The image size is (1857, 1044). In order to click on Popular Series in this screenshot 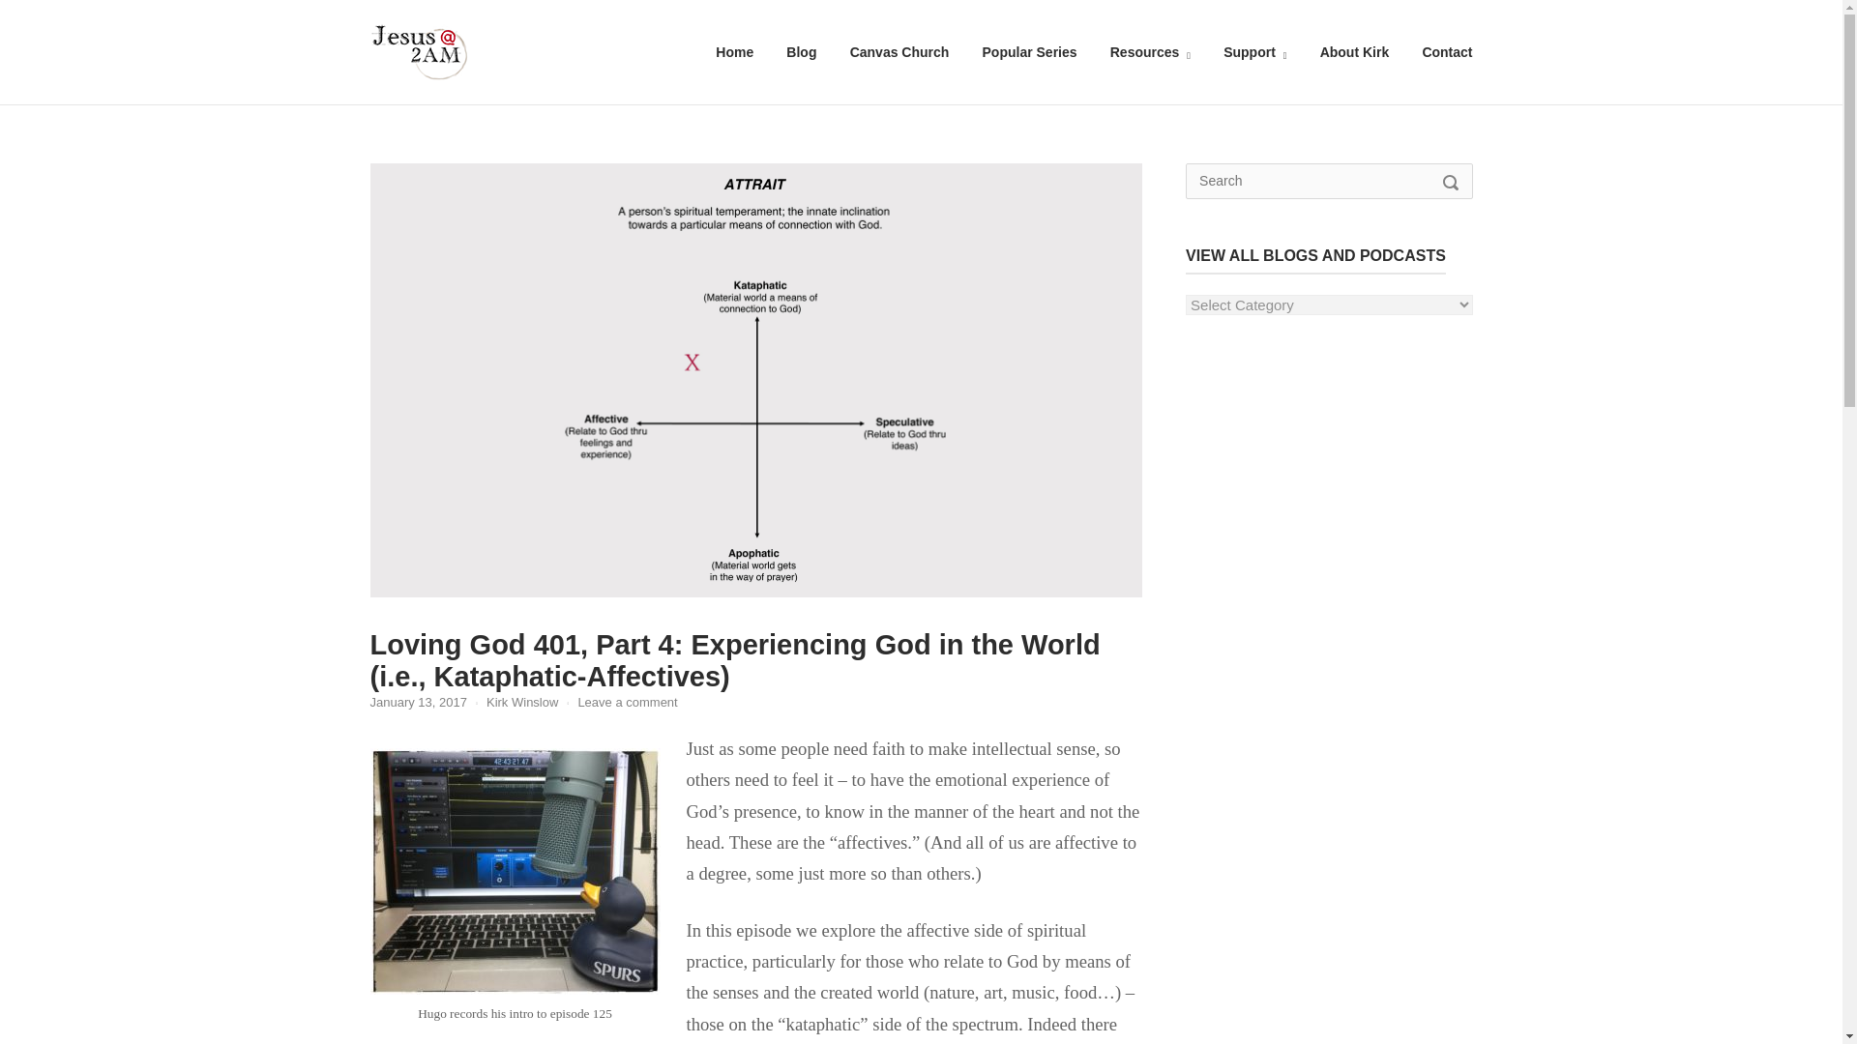, I will do `click(1029, 52)`.